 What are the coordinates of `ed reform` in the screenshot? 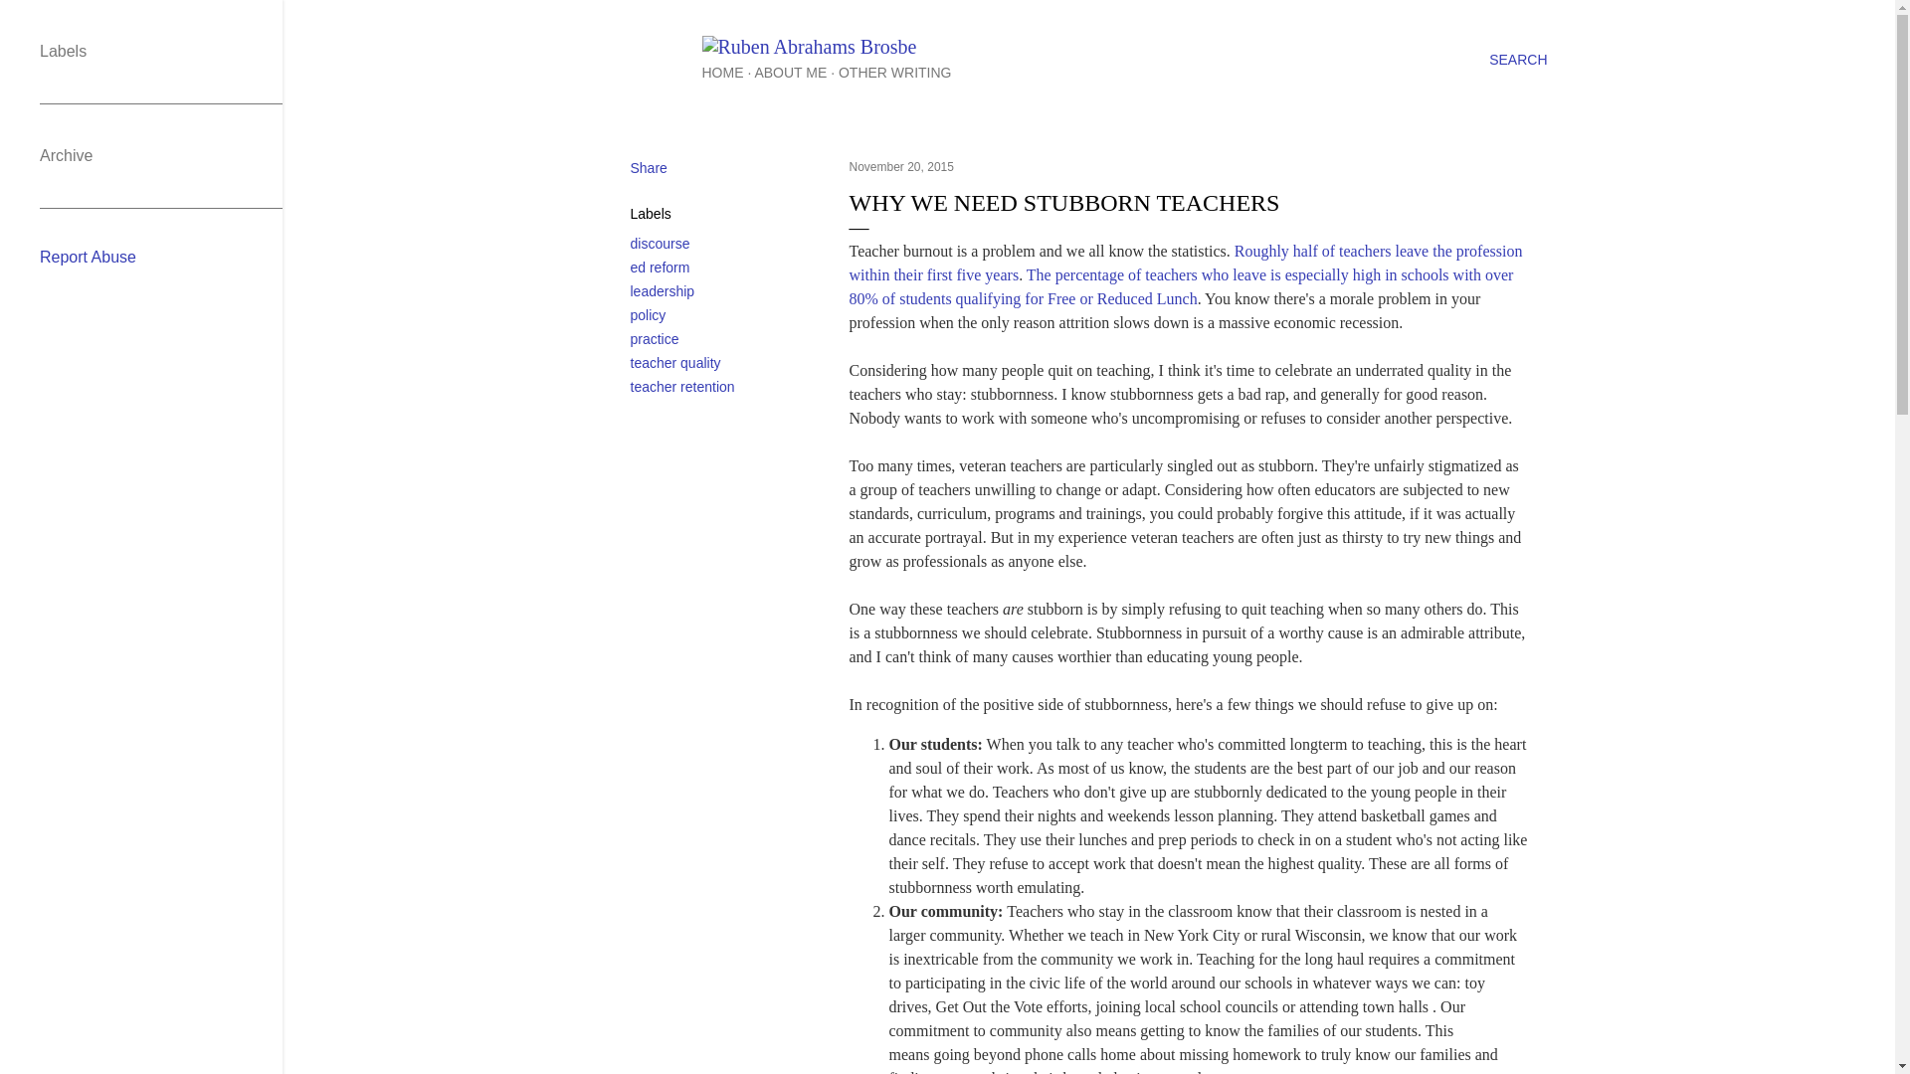 It's located at (660, 267).